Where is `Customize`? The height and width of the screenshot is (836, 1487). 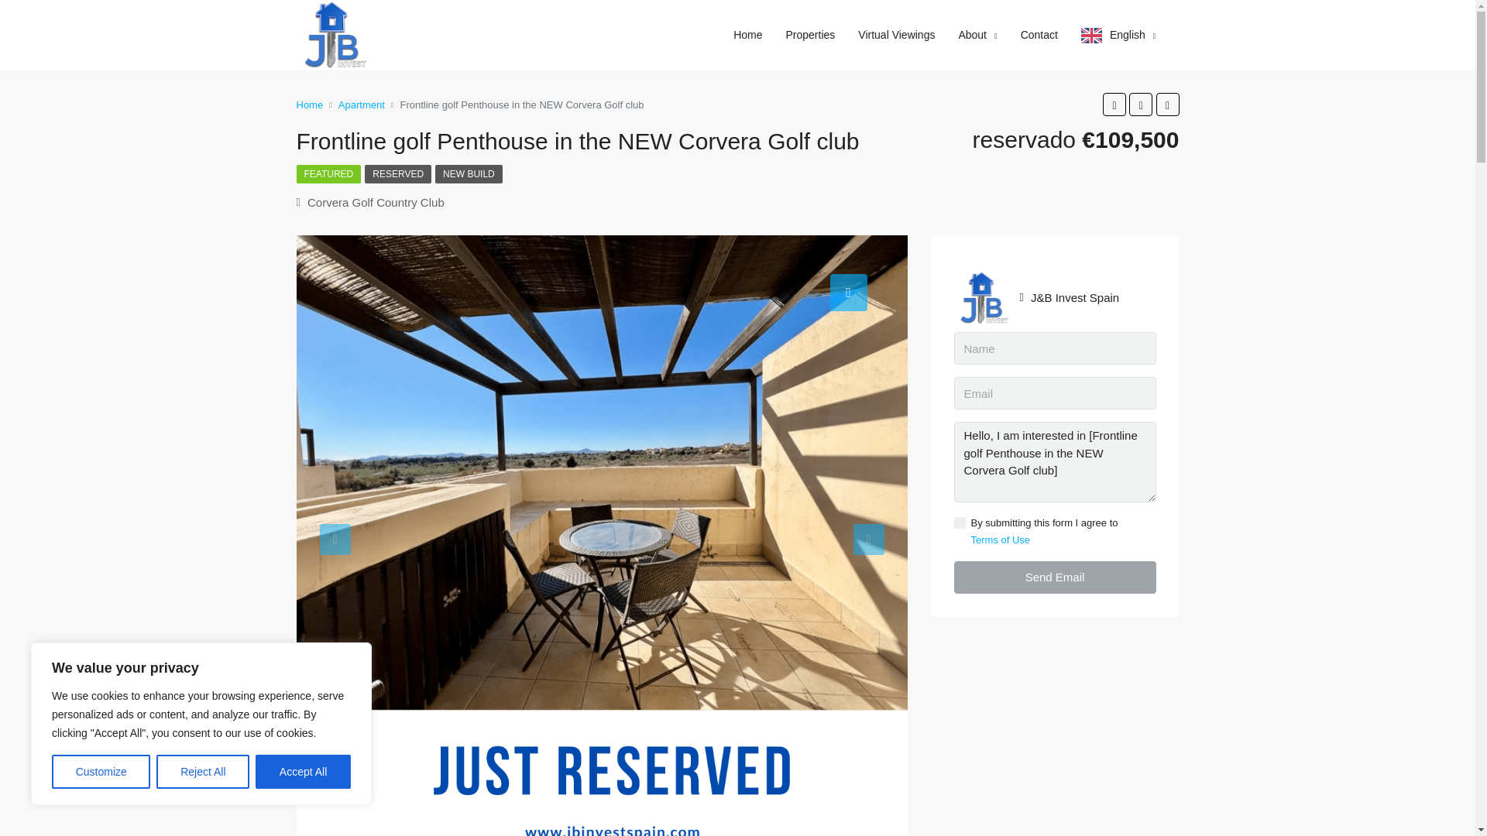
Customize is located at coordinates (101, 772).